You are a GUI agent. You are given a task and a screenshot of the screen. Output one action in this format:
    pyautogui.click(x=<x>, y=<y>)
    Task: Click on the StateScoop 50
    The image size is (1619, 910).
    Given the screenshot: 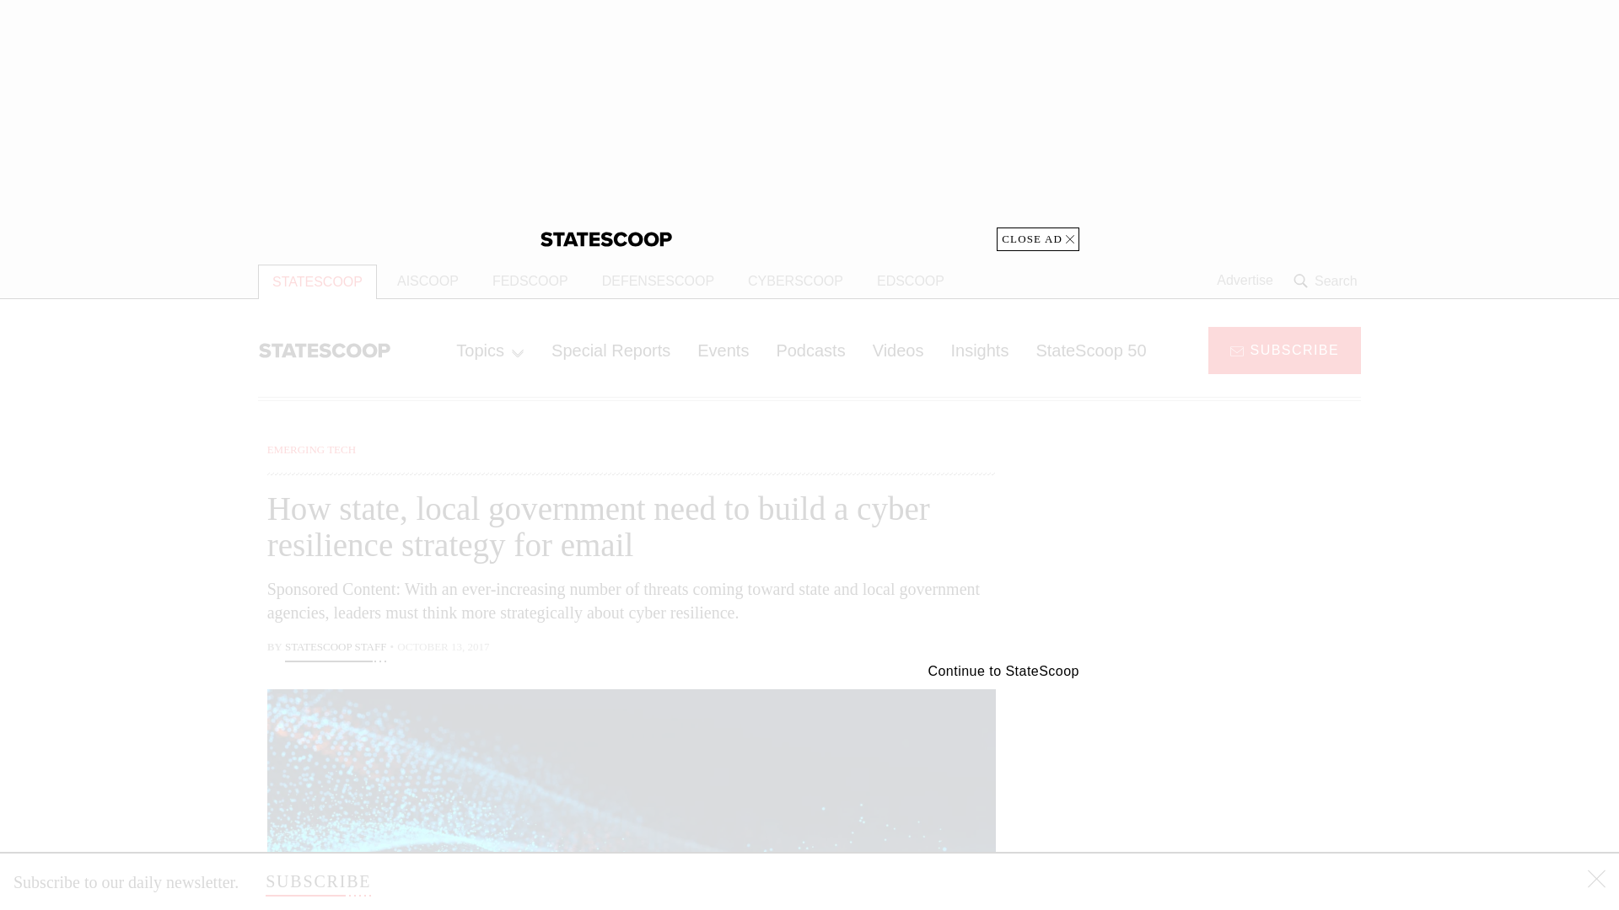 What is the action you would take?
    pyautogui.click(x=1089, y=350)
    